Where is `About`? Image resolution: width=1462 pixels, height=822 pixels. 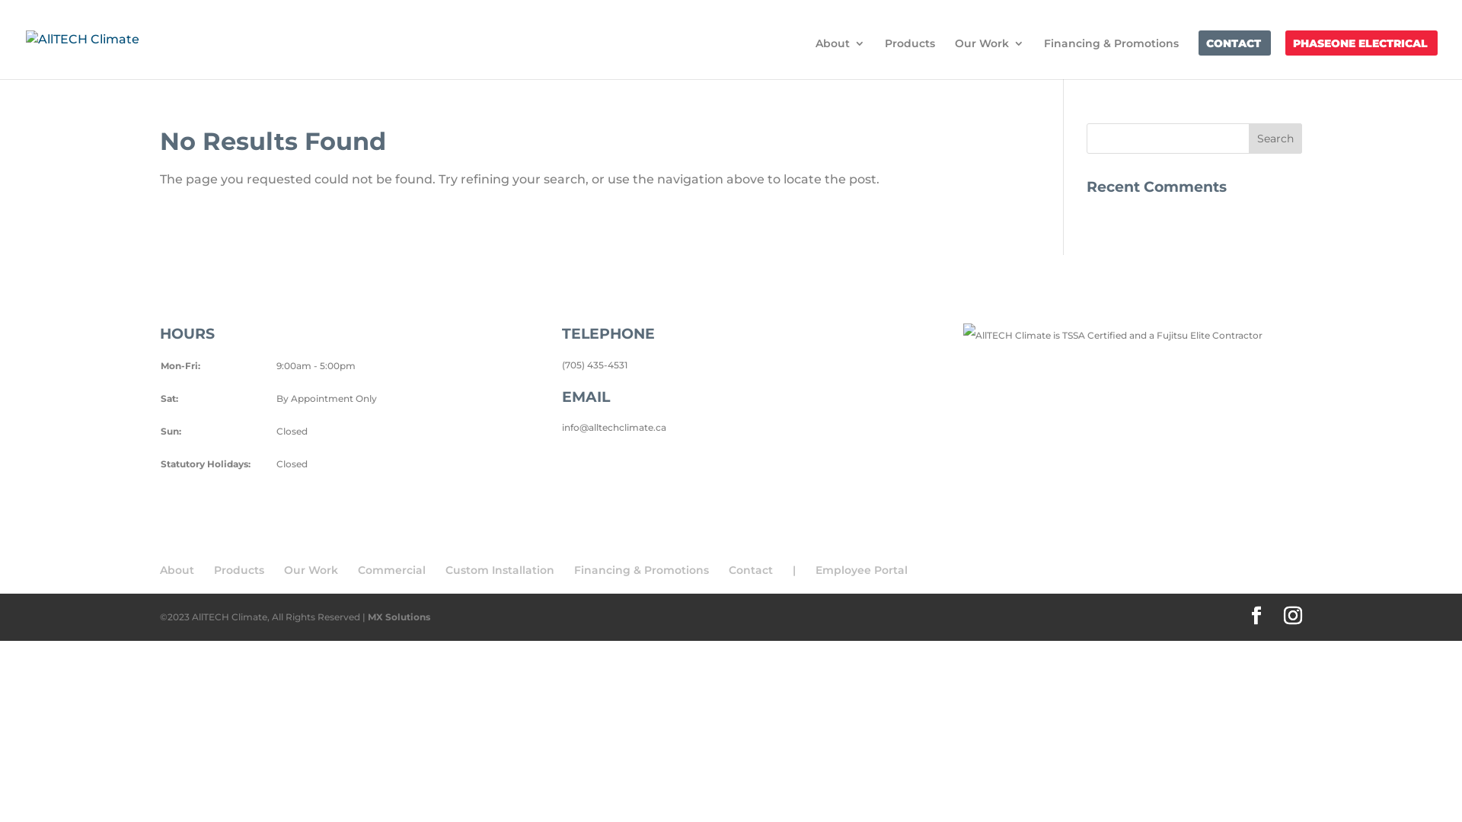
About is located at coordinates (177, 570).